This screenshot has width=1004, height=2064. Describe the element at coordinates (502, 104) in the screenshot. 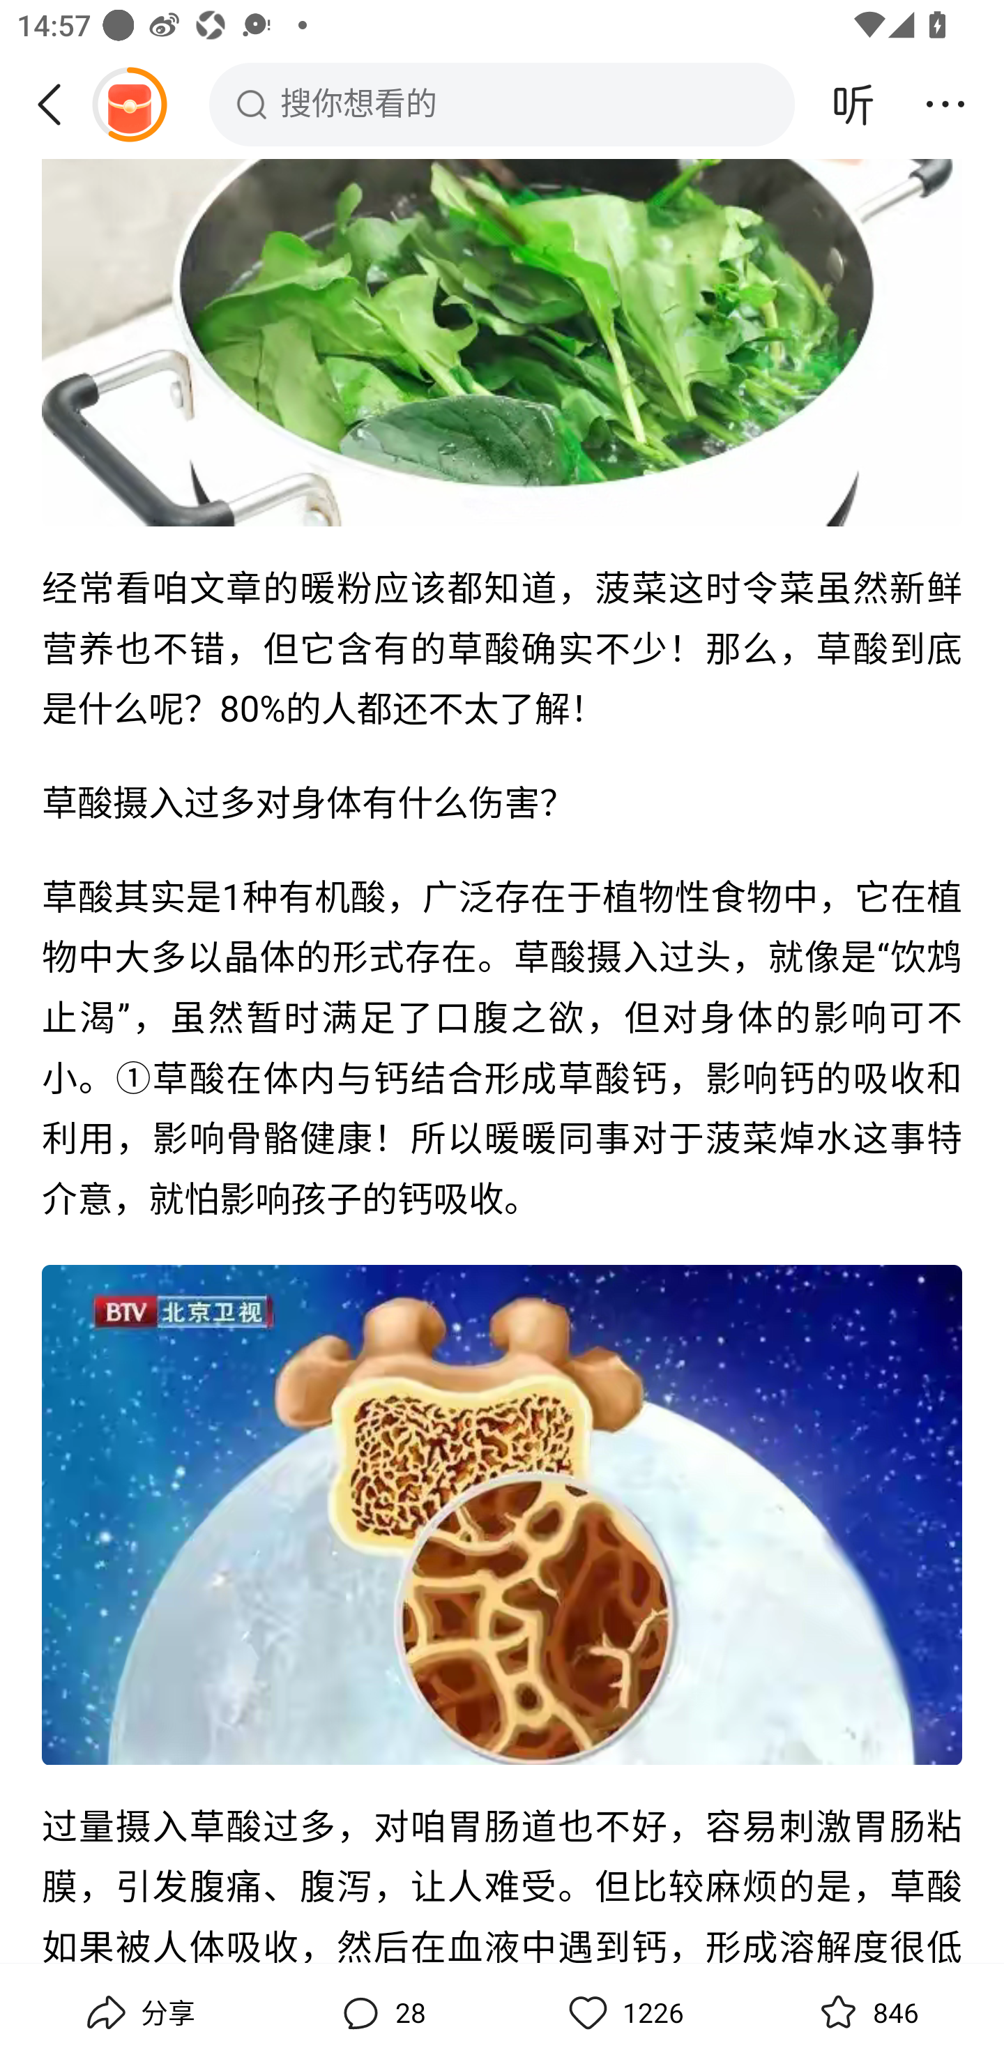

I see `搜你想看的 搜索框，搜你想看的` at that location.